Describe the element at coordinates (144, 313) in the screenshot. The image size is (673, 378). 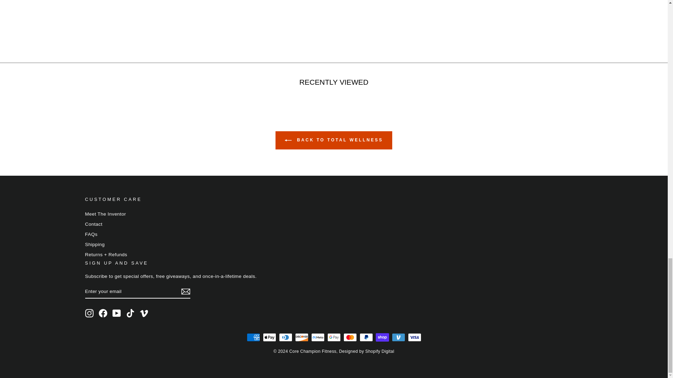
I see `Core Champion Fitness on Vimeo` at that location.